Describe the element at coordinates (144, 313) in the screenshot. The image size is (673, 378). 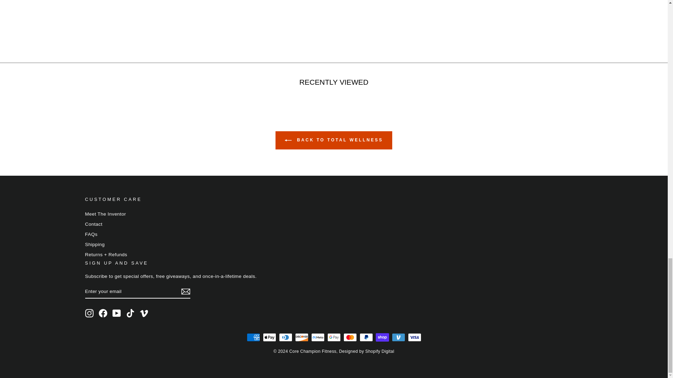
I see `Core Champion Fitness on Vimeo` at that location.